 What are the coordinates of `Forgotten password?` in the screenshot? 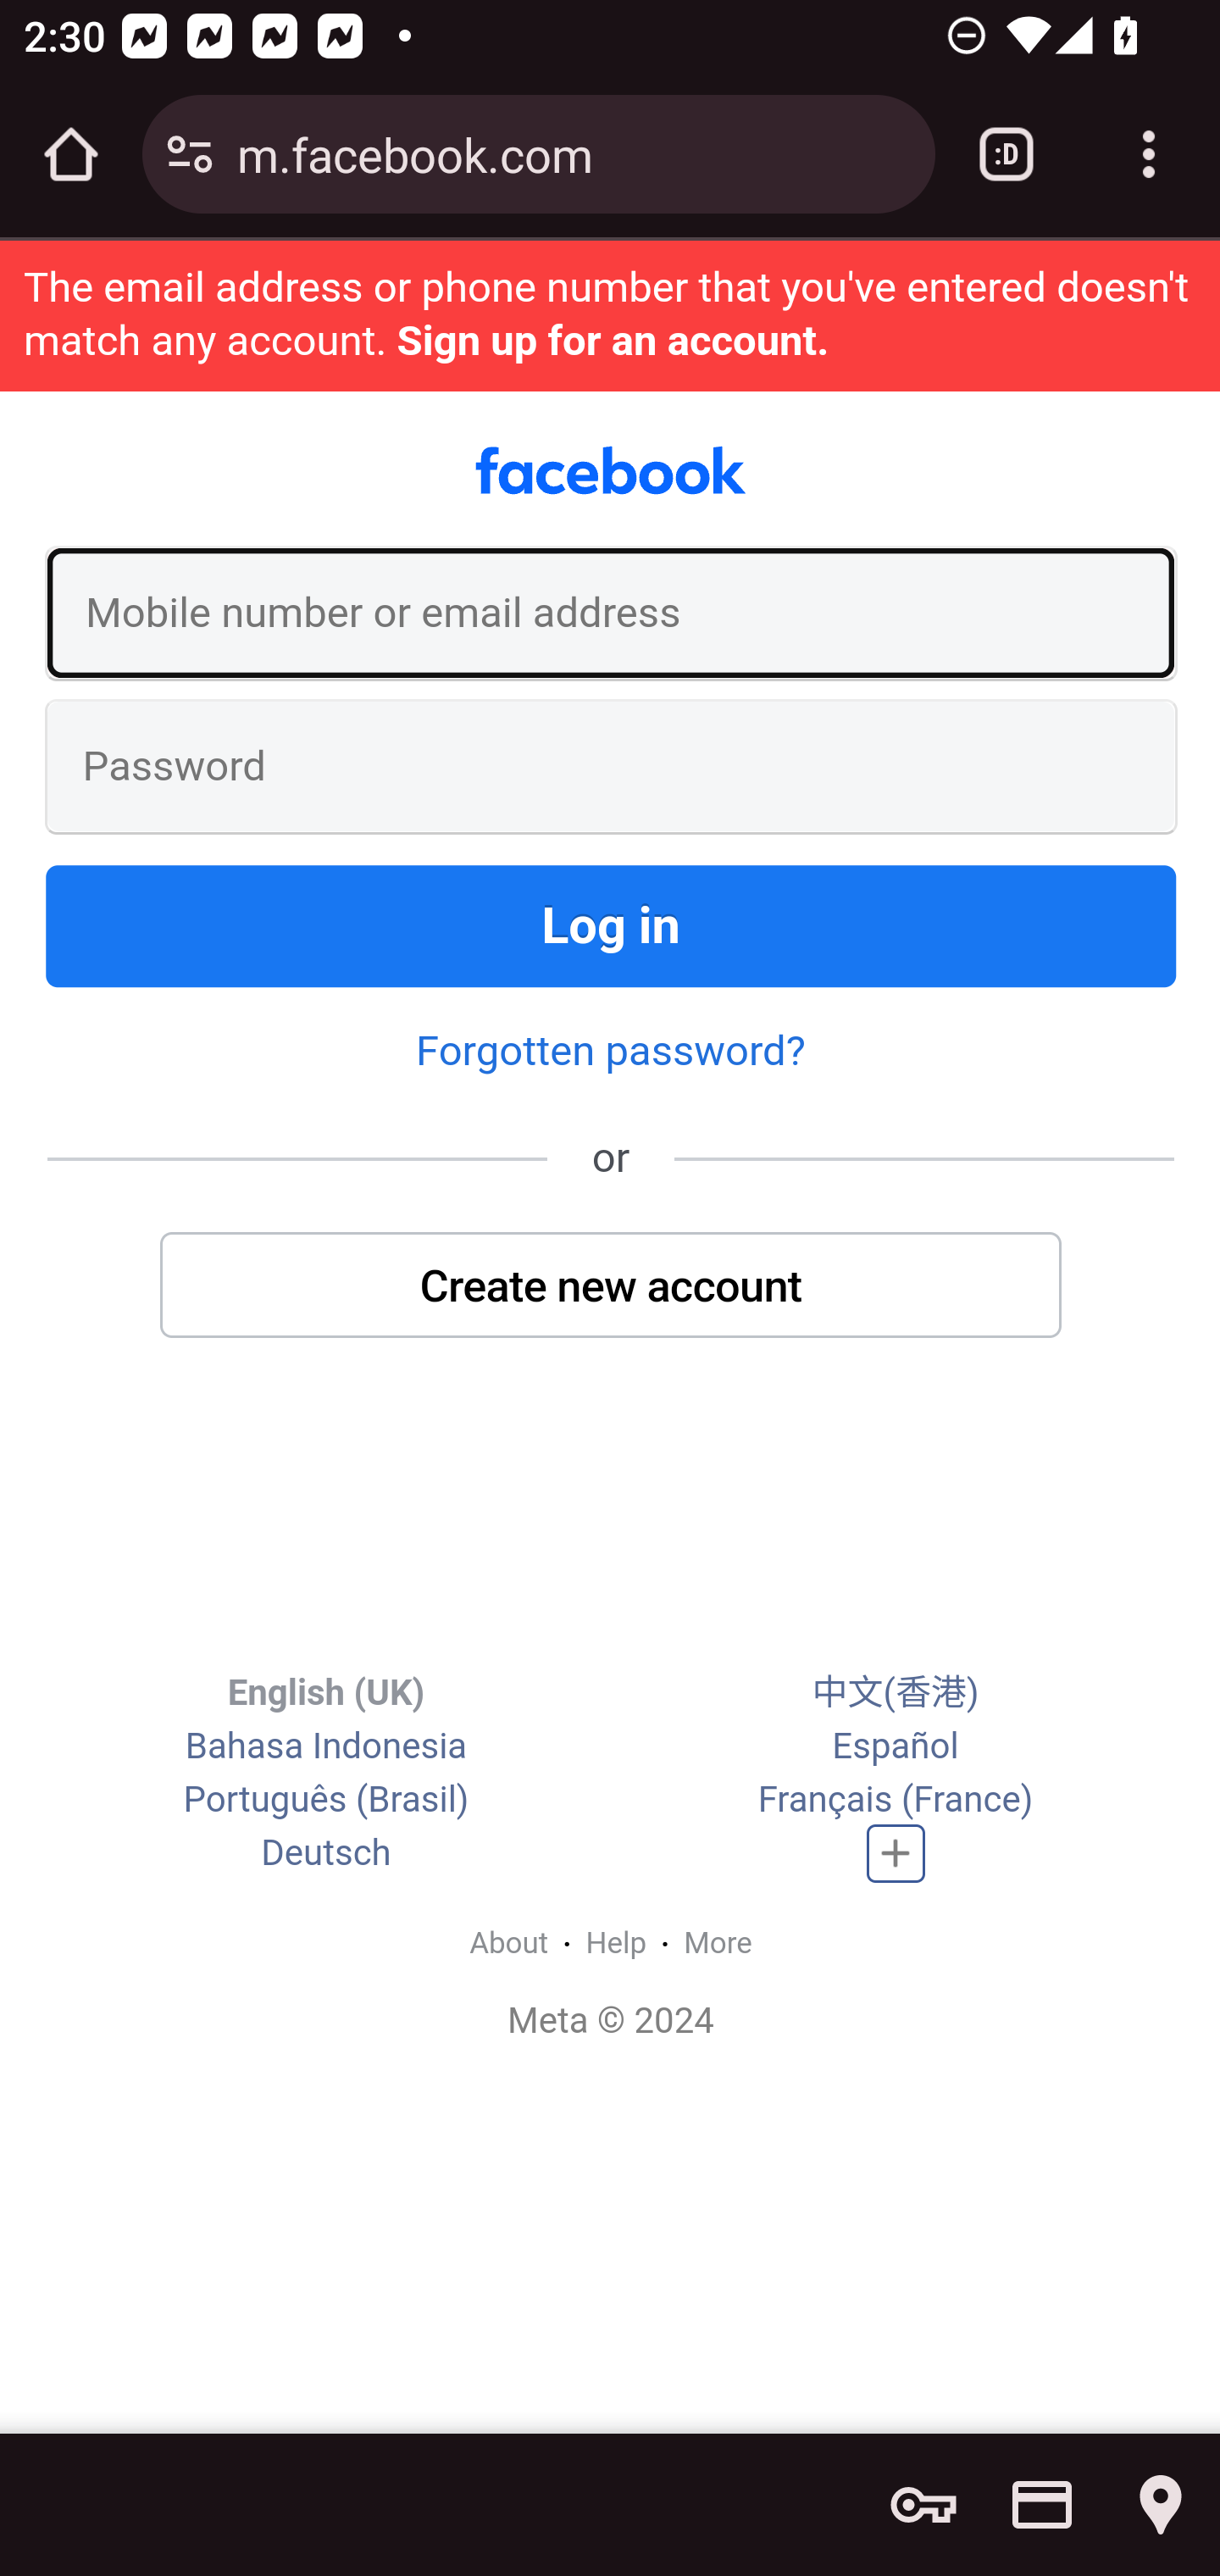 It's located at (610, 1051).